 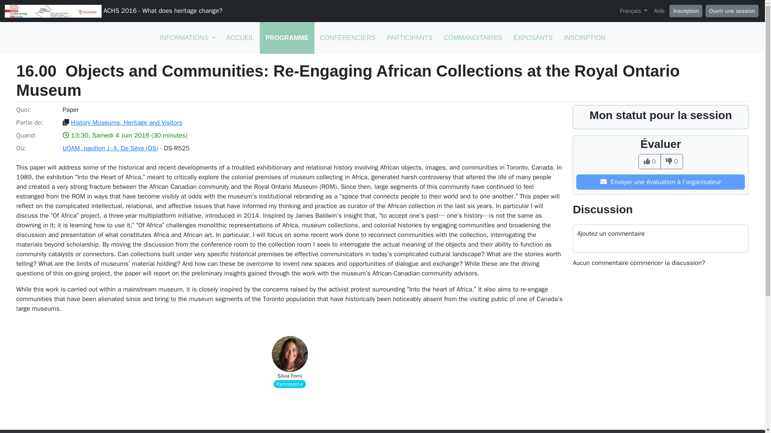 What do you see at coordinates (659, 11) in the screenshot?
I see `Aide` at bounding box center [659, 11].